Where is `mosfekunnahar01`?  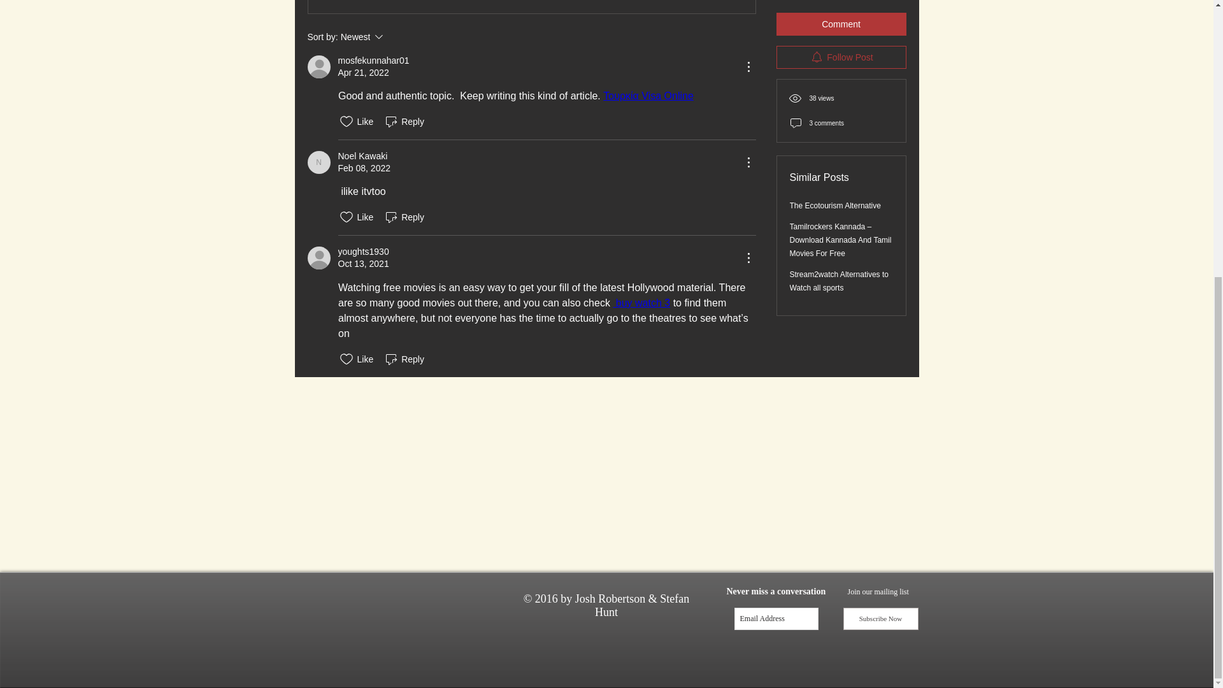
mosfekunnahar01 is located at coordinates (363, 252).